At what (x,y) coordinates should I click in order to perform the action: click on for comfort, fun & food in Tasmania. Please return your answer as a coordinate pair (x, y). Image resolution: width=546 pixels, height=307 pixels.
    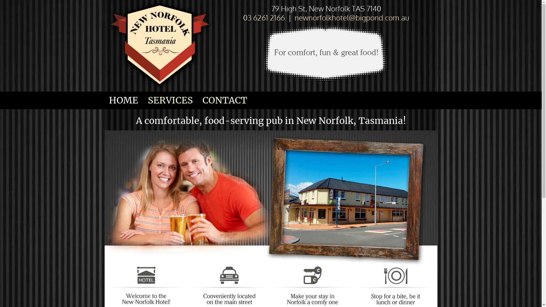
    Looking at the image, I should click on (326, 53).